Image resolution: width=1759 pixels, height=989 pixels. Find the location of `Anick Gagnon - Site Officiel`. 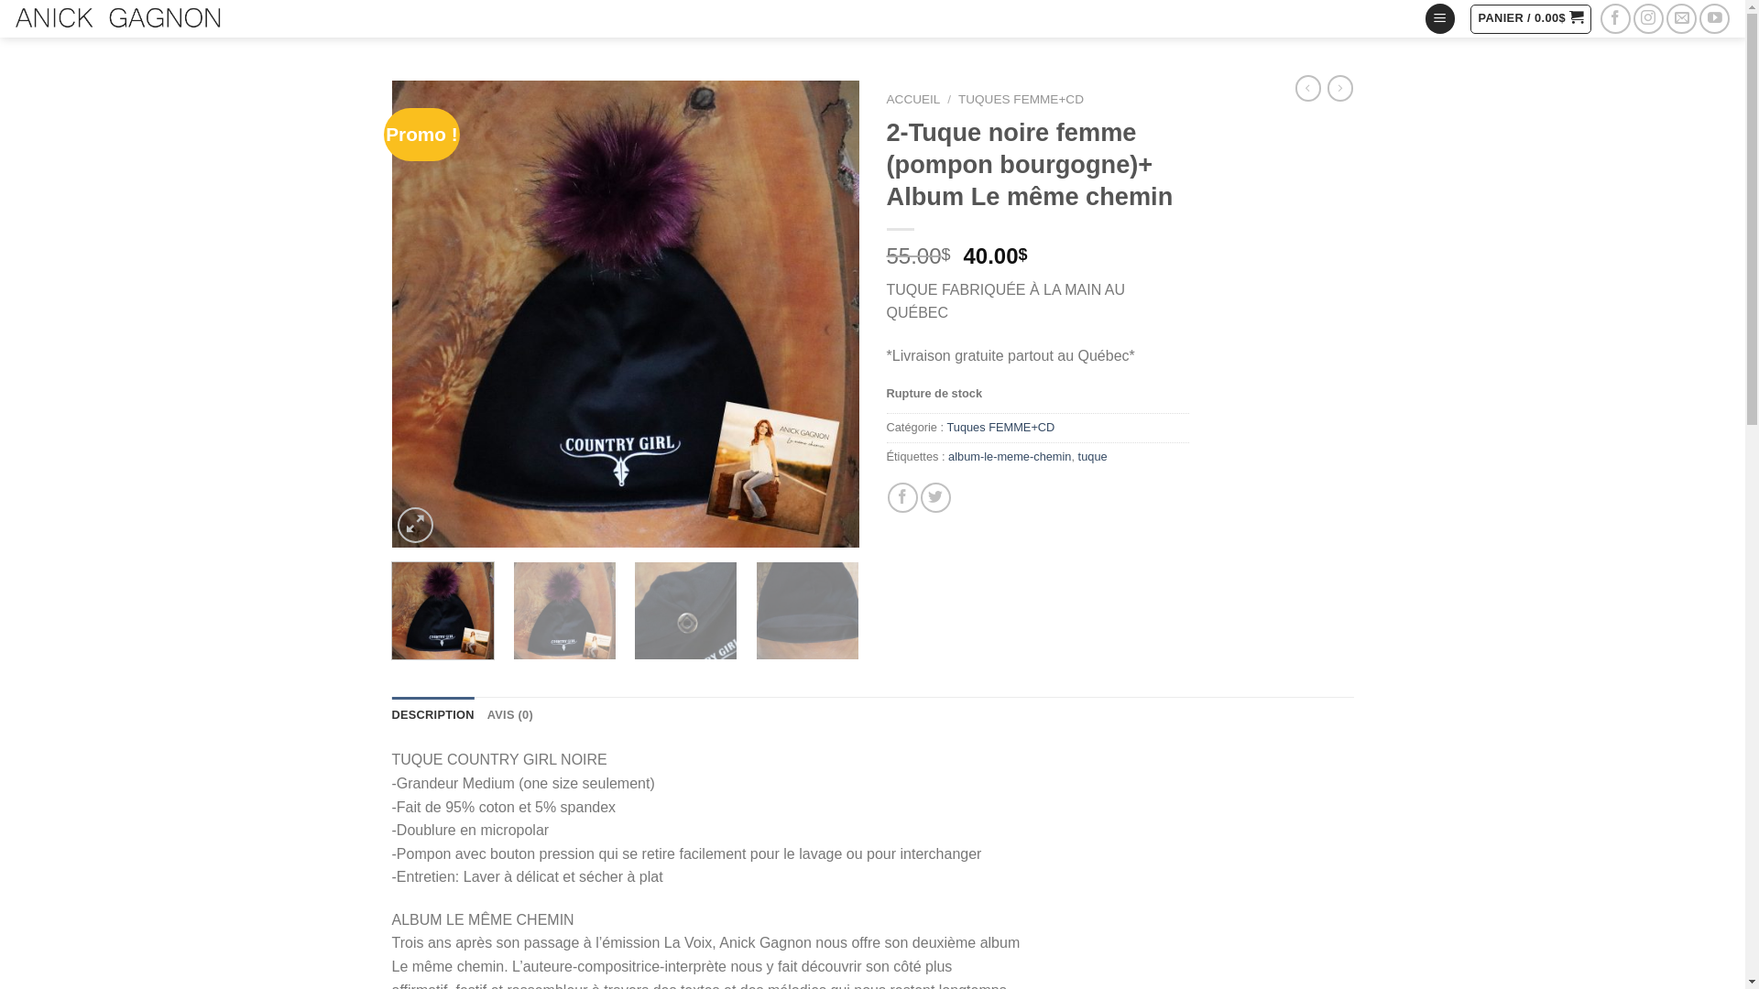

Anick Gagnon - Site Officiel is located at coordinates (117, 18).